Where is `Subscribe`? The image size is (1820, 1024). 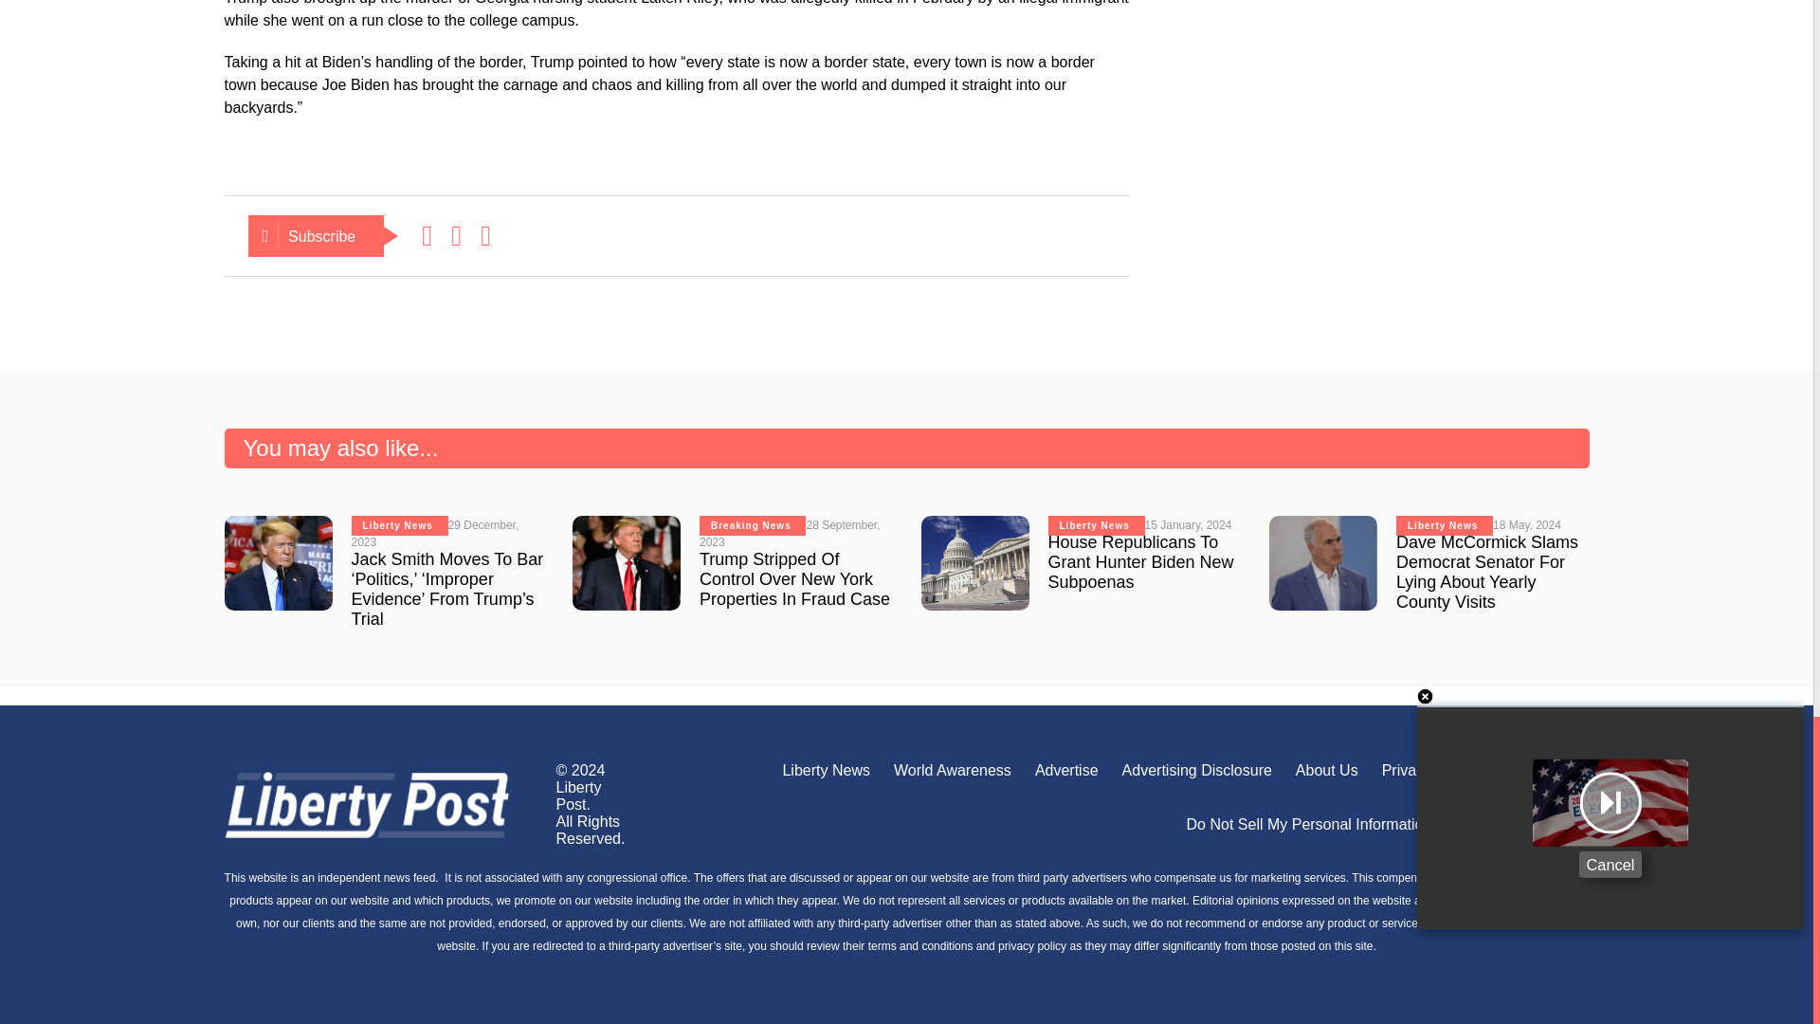
Subscribe is located at coordinates (316, 235).